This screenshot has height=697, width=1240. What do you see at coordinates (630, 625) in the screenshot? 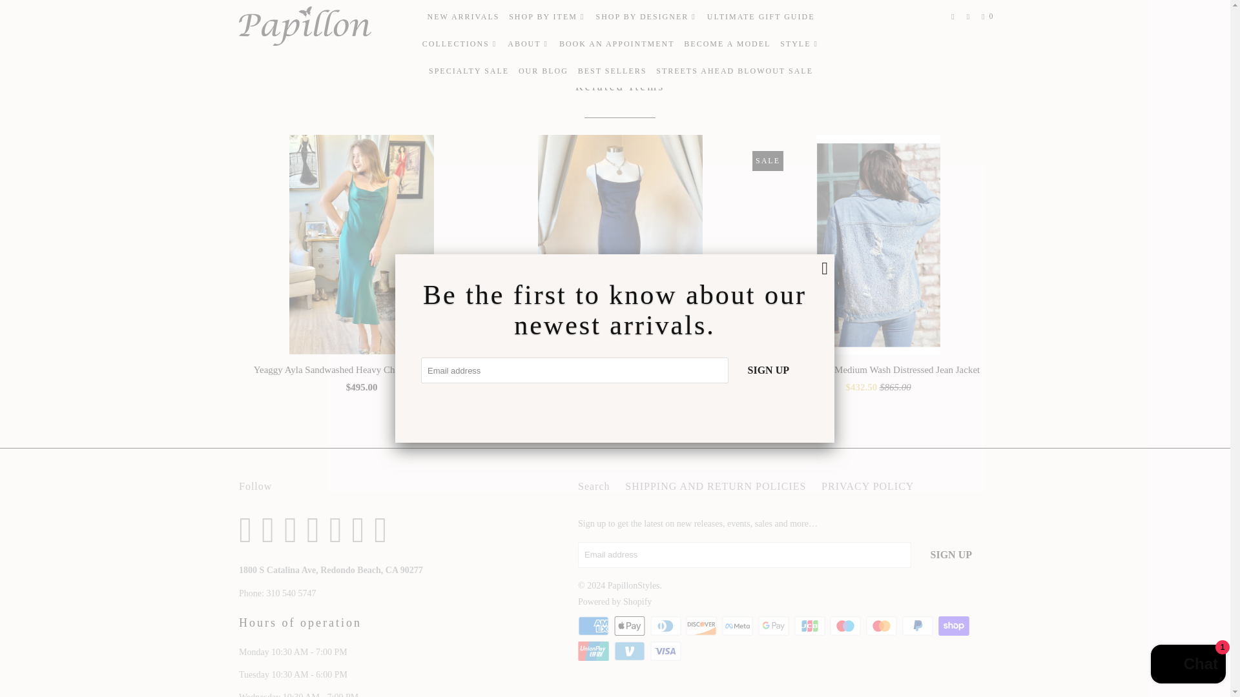
I see `Apple Pay` at bounding box center [630, 625].